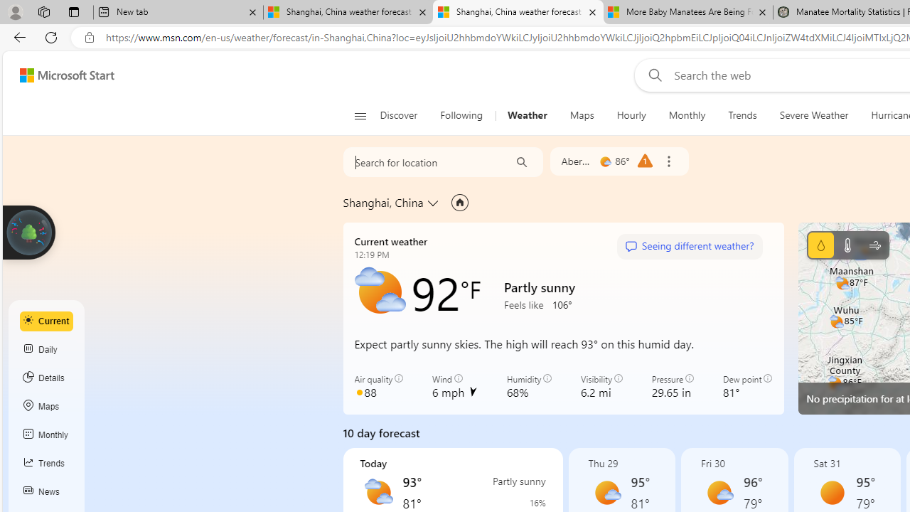  Describe the element at coordinates (523, 503) in the screenshot. I see `Precipitation` at that location.